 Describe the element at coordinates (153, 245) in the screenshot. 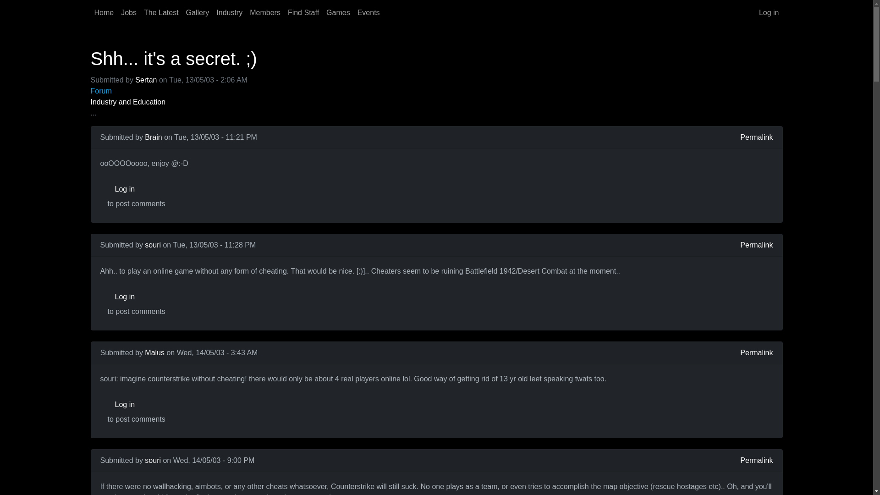

I see `View user profile.` at that location.